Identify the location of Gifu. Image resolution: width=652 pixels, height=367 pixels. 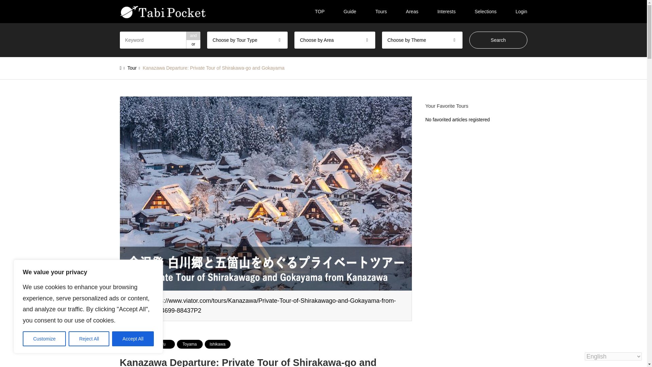
(162, 344).